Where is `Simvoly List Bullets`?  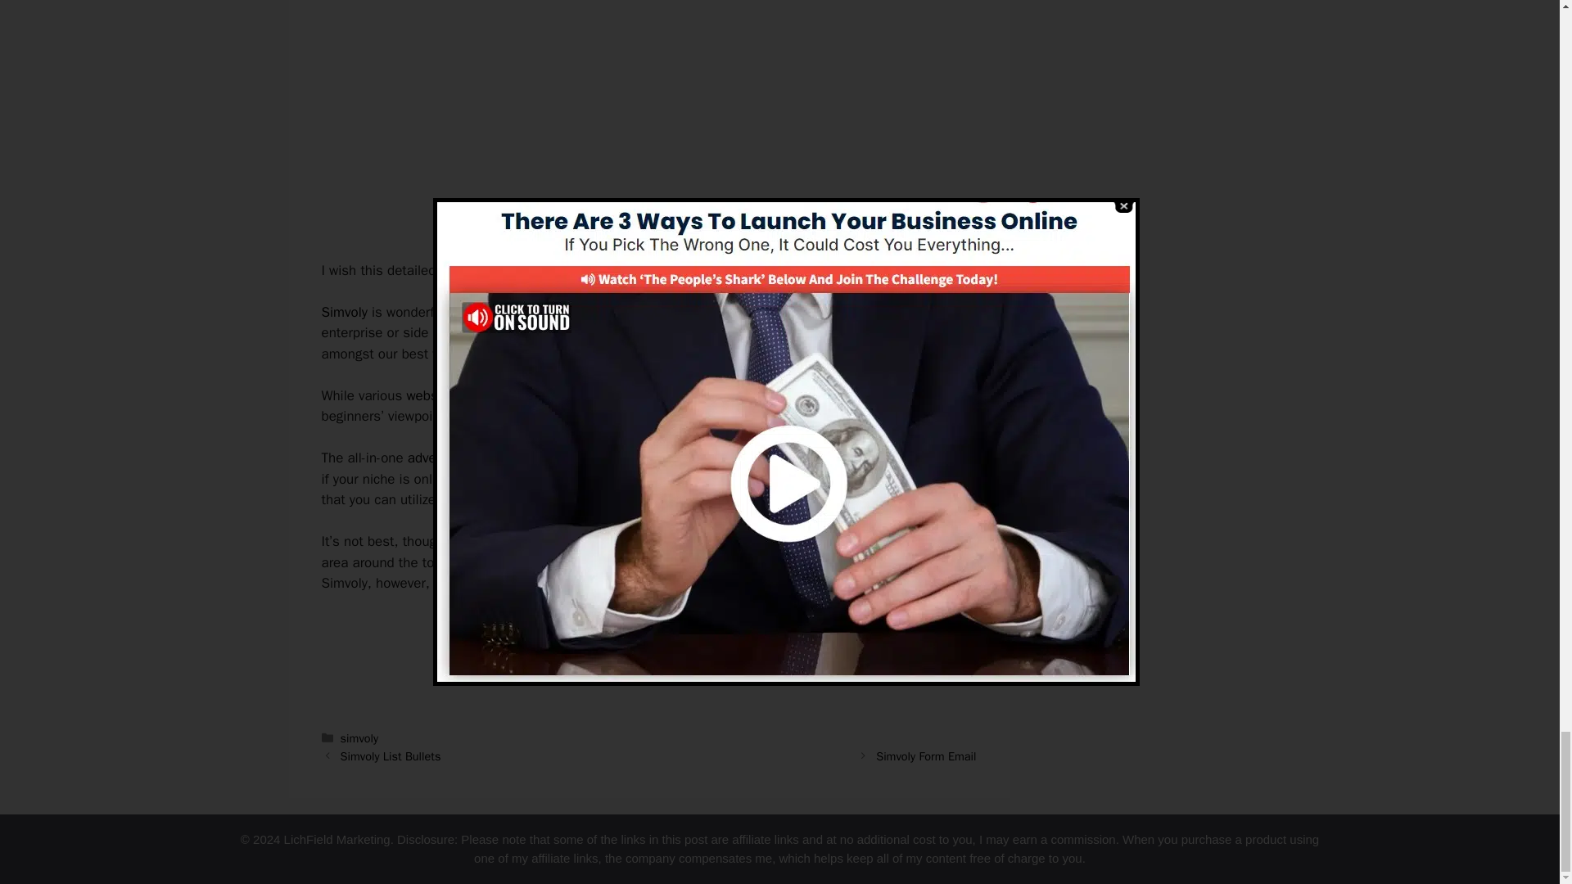
Simvoly List Bullets is located at coordinates (391, 756).